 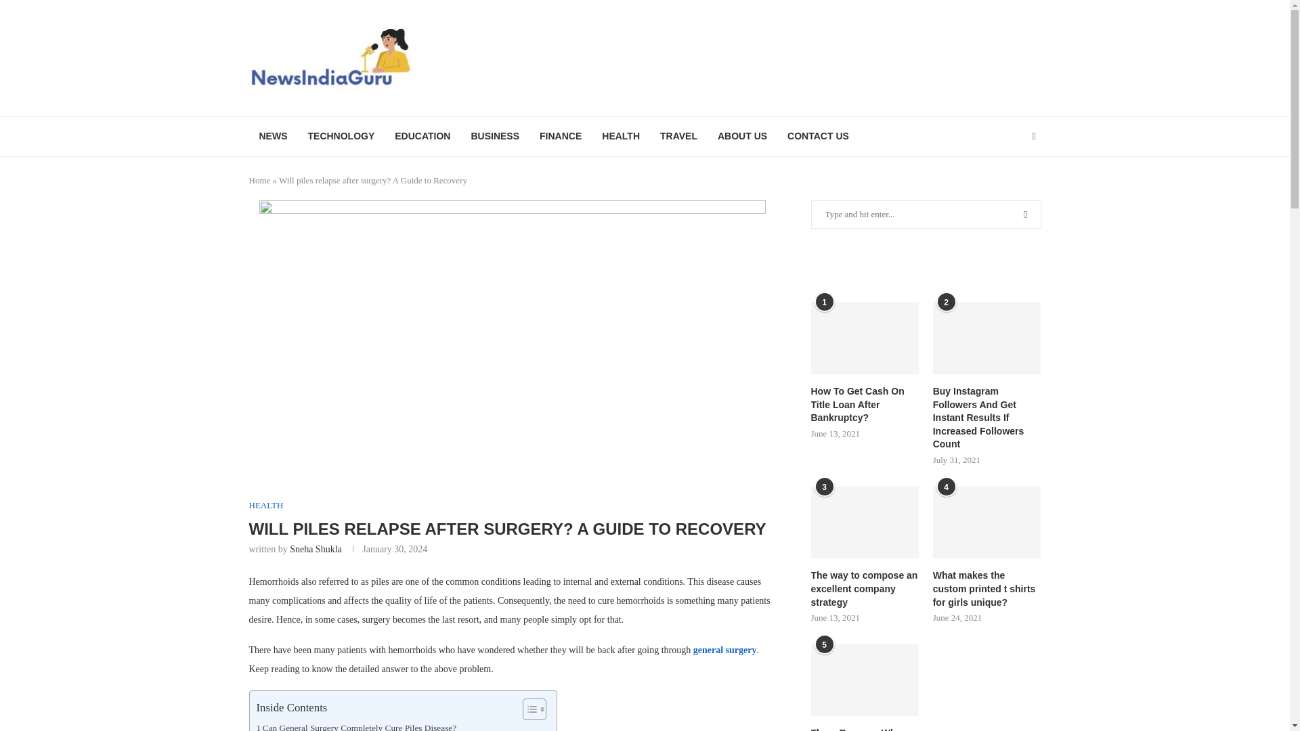 What do you see at coordinates (494, 137) in the screenshot?
I see `BUSINESS` at bounding box center [494, 137].